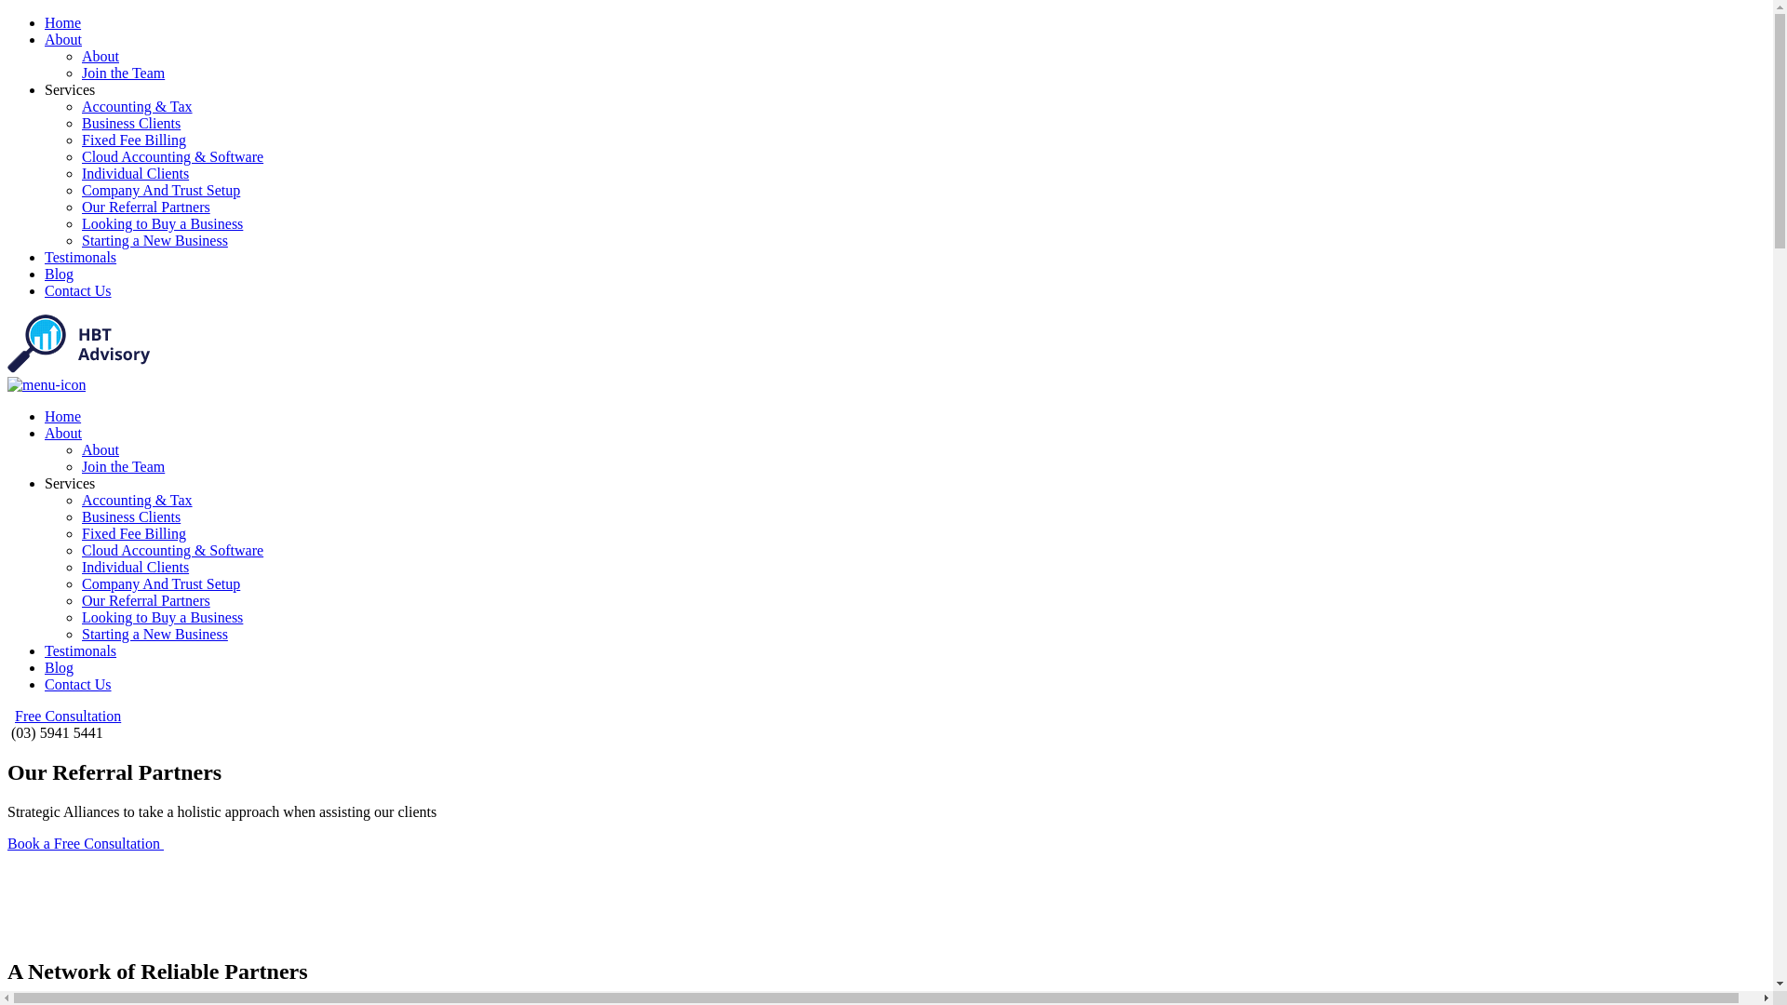  Describe the element at coordinates (162, 223) in the screenshot. I see `Looking to Buy a Business` at that location.